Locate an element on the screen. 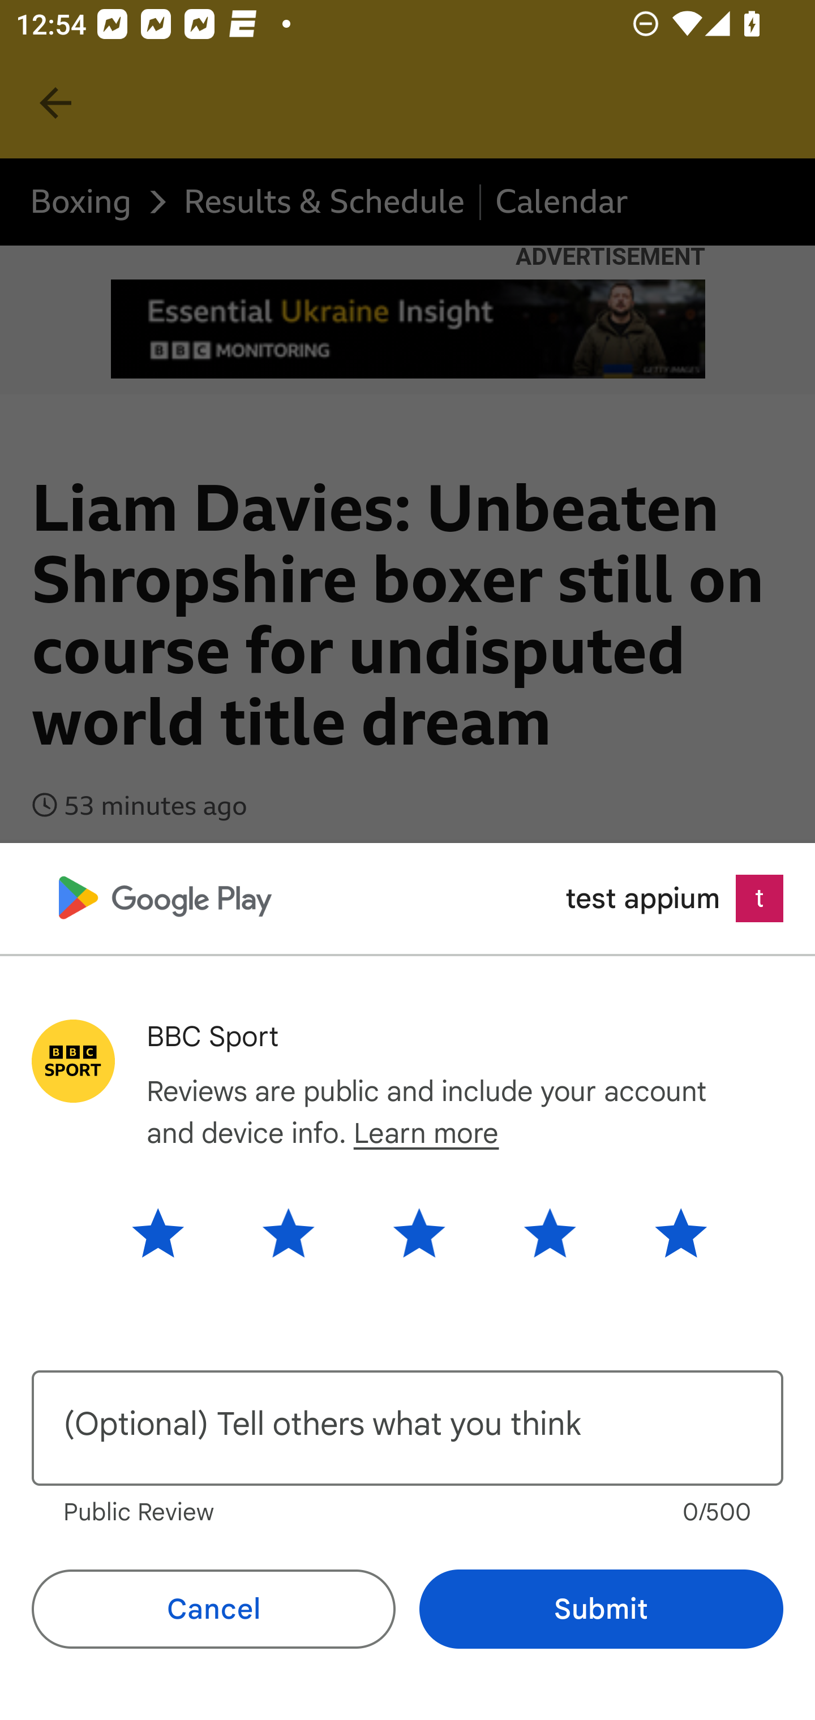 This screenshot has height=1720, width=815. First star selected is located at coordinates (174, 1232).